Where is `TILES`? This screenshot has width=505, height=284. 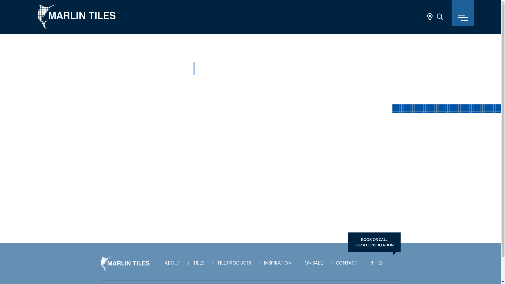
TILES is located at coordinates (200, 261).